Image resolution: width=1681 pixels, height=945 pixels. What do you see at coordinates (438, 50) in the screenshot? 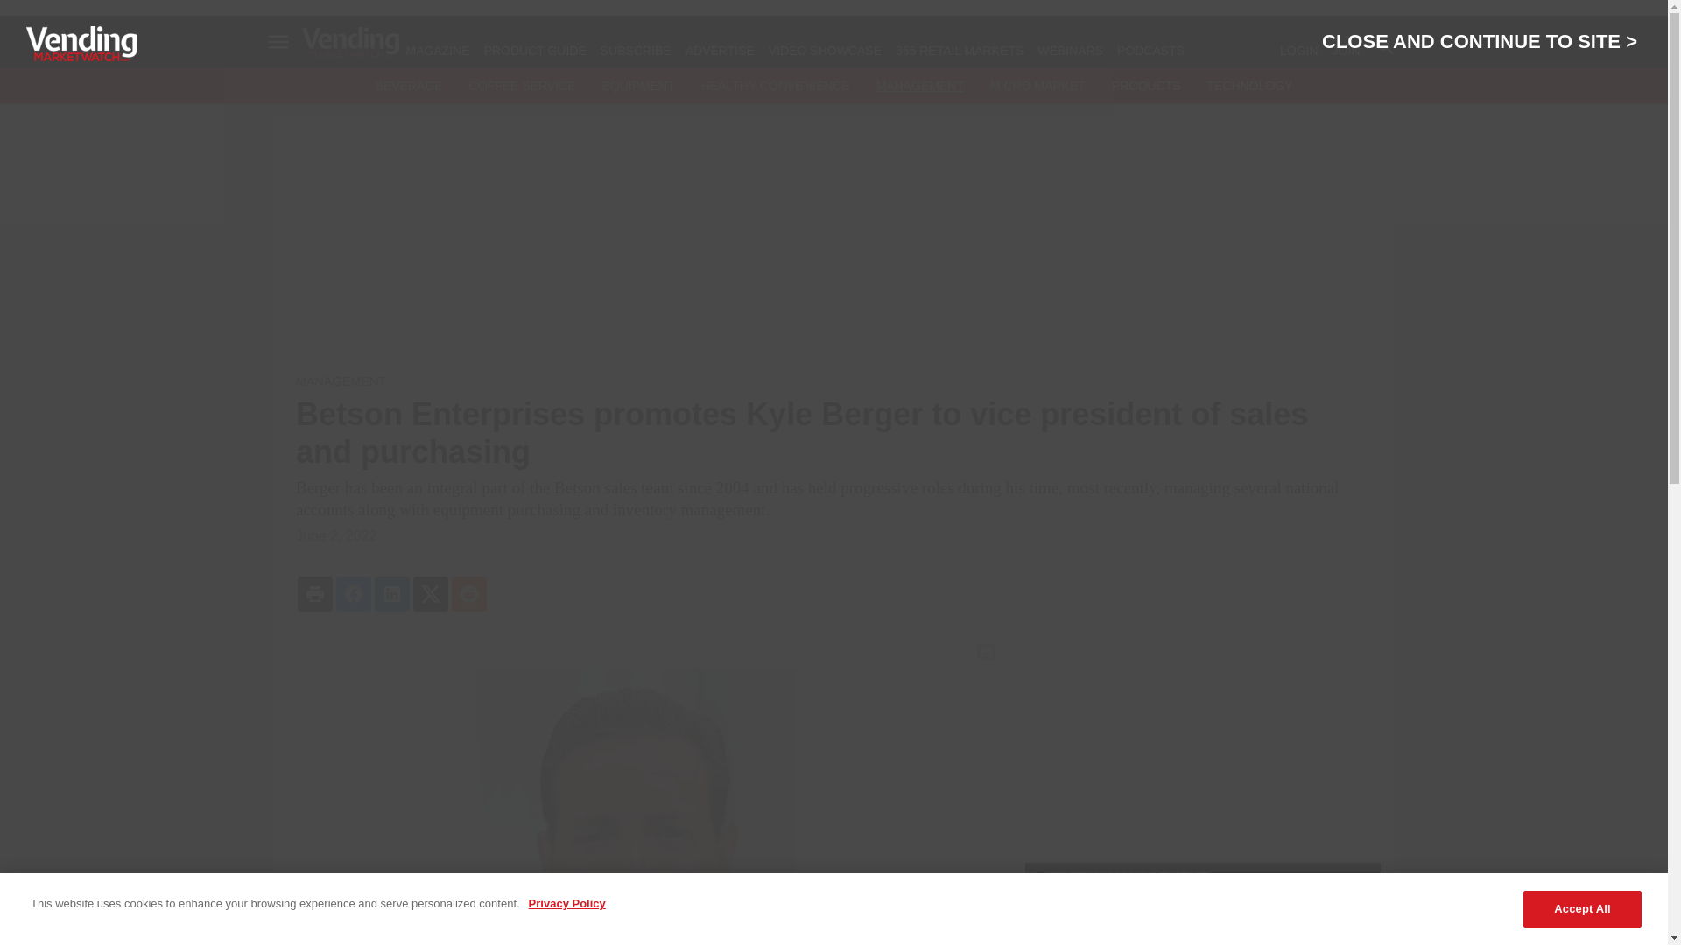
I see `MAGAZINE` at bounding box center [438, 50].